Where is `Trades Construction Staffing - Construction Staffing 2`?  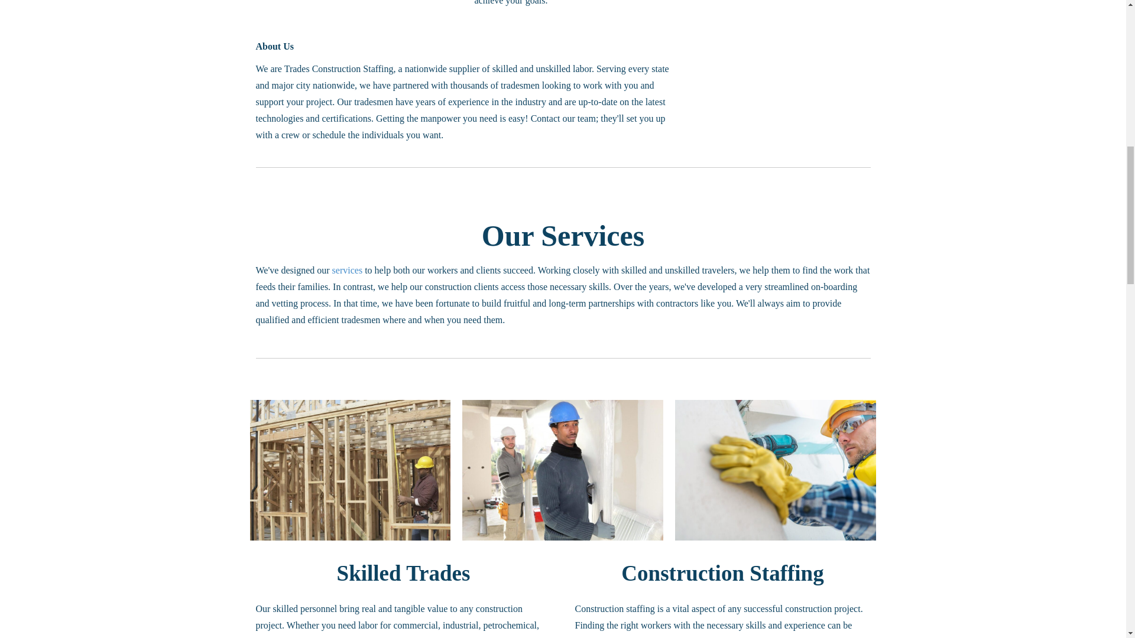 Trades Construction Staffing - Construction Staffing 2 is located at coordinates (350, 470).